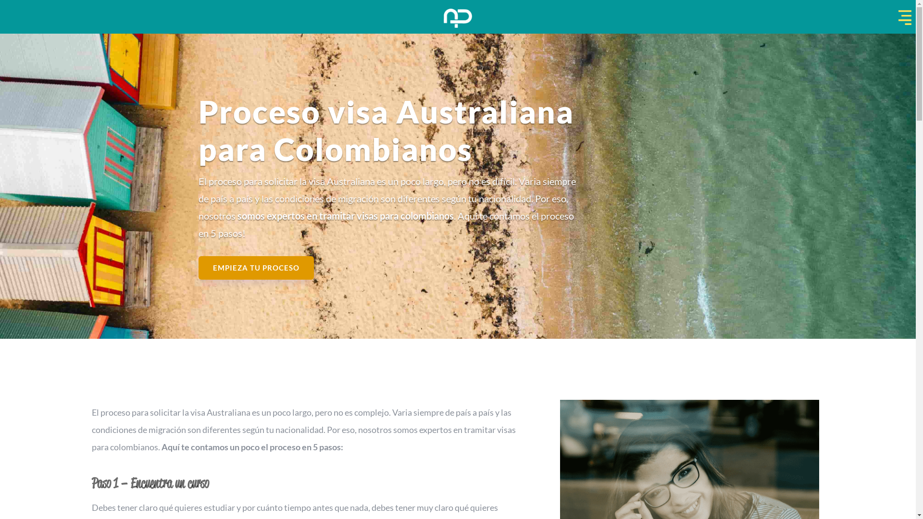  Describe the element at coordinates (170, 483) in the screenshot. I see `Encuentra un curso` at that location.